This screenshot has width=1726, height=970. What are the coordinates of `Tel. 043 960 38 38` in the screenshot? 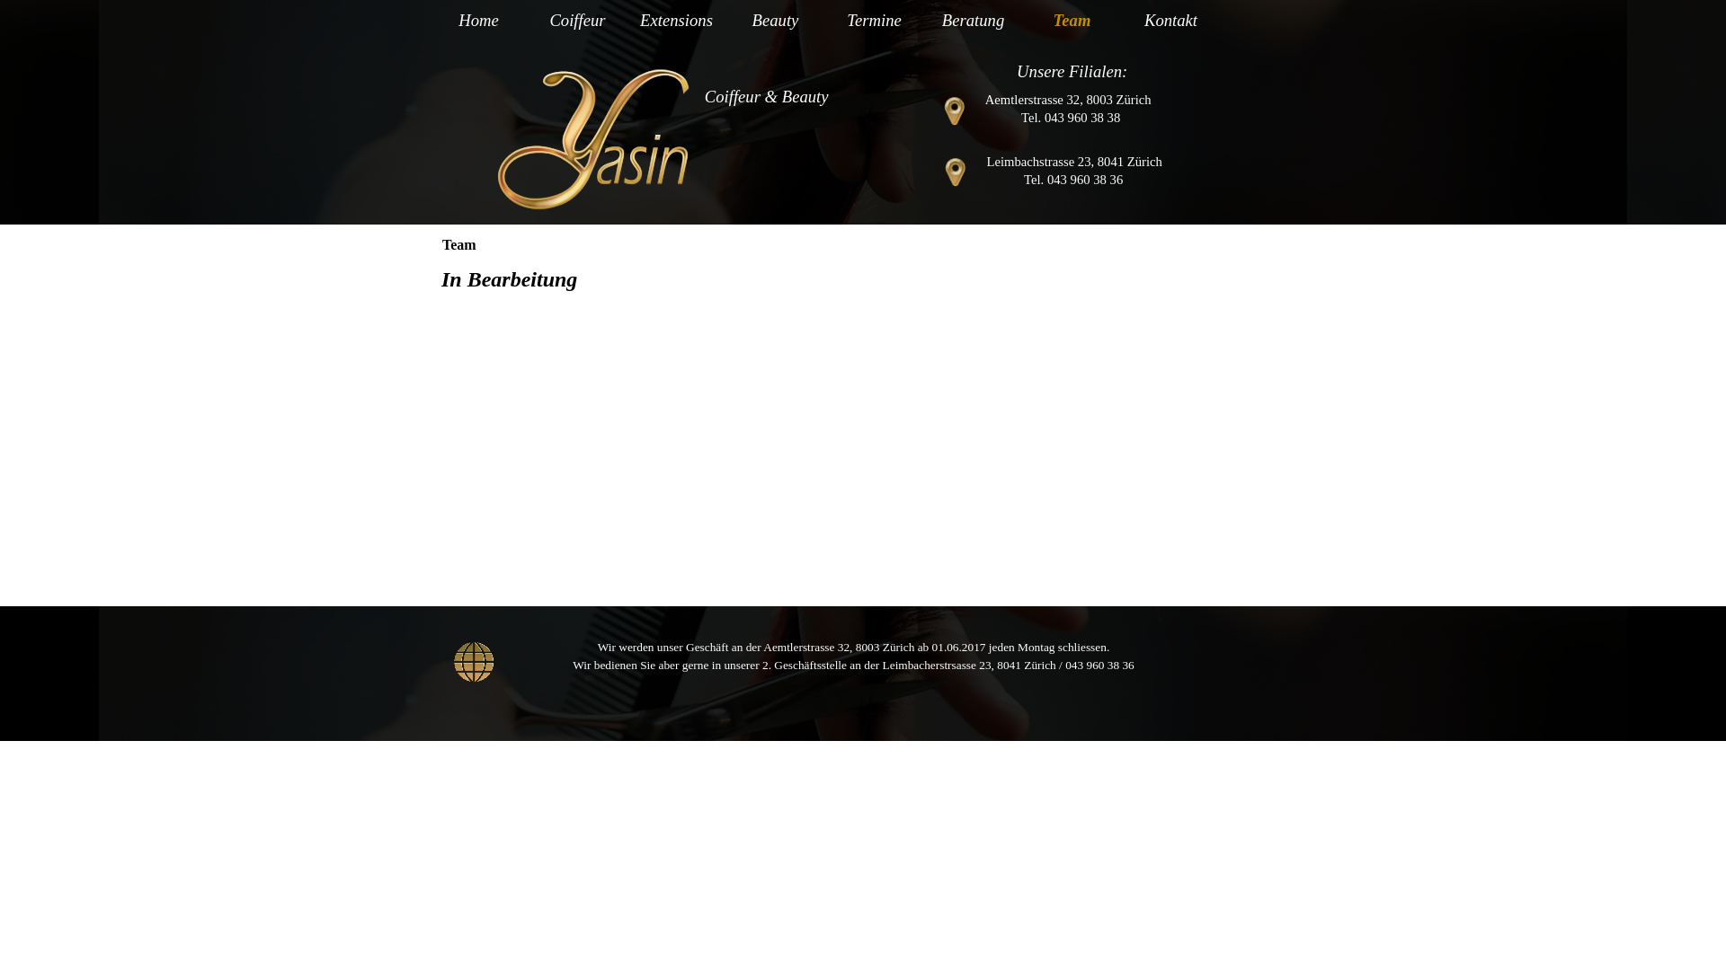 It's located at (1071, 118).